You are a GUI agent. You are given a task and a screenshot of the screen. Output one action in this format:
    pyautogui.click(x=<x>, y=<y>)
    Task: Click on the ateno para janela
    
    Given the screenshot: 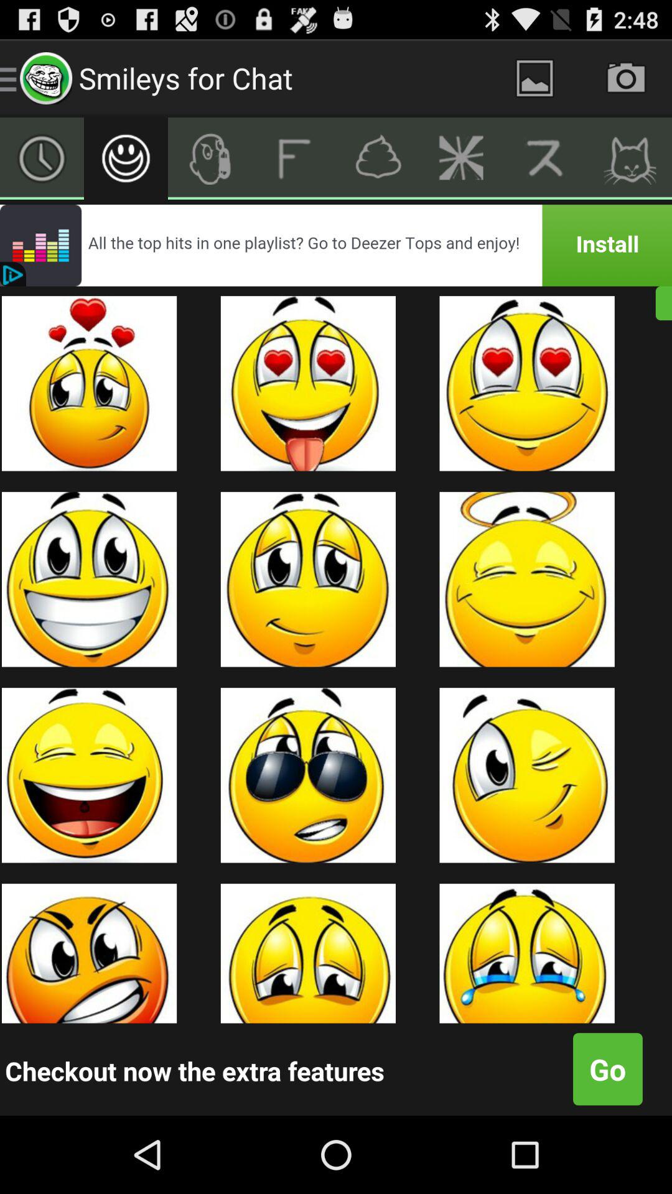 What is the action you would take?
    pyautogui.click(x=535, y=78)
    